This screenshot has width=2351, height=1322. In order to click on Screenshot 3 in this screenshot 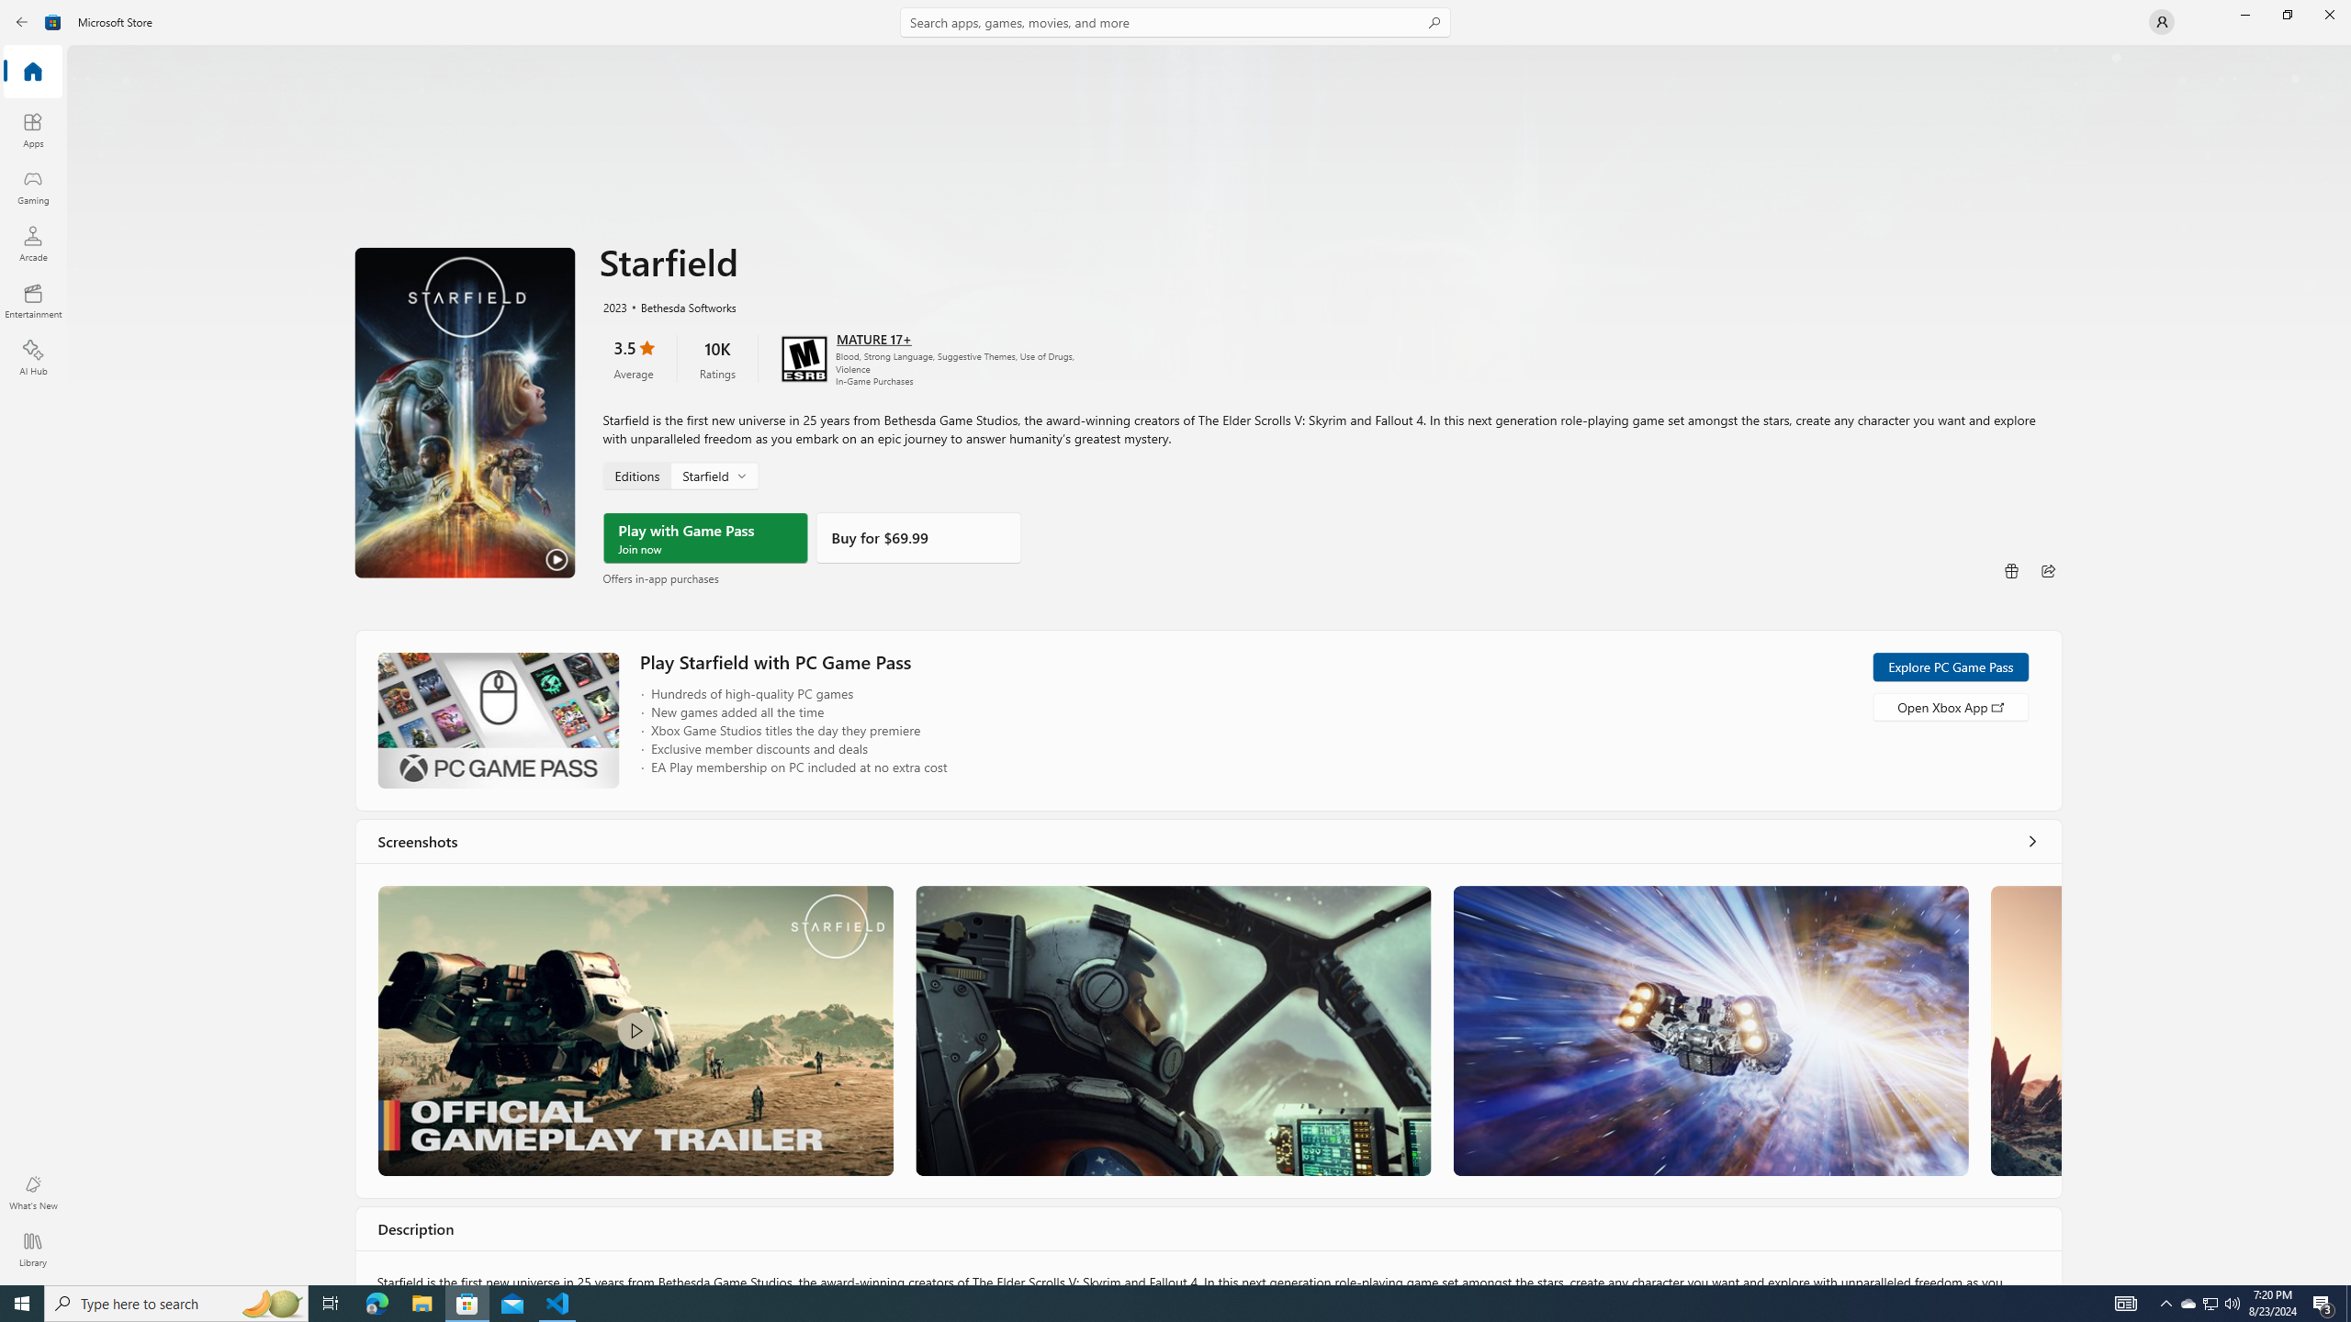, I will do `click(1710, 1030)`.